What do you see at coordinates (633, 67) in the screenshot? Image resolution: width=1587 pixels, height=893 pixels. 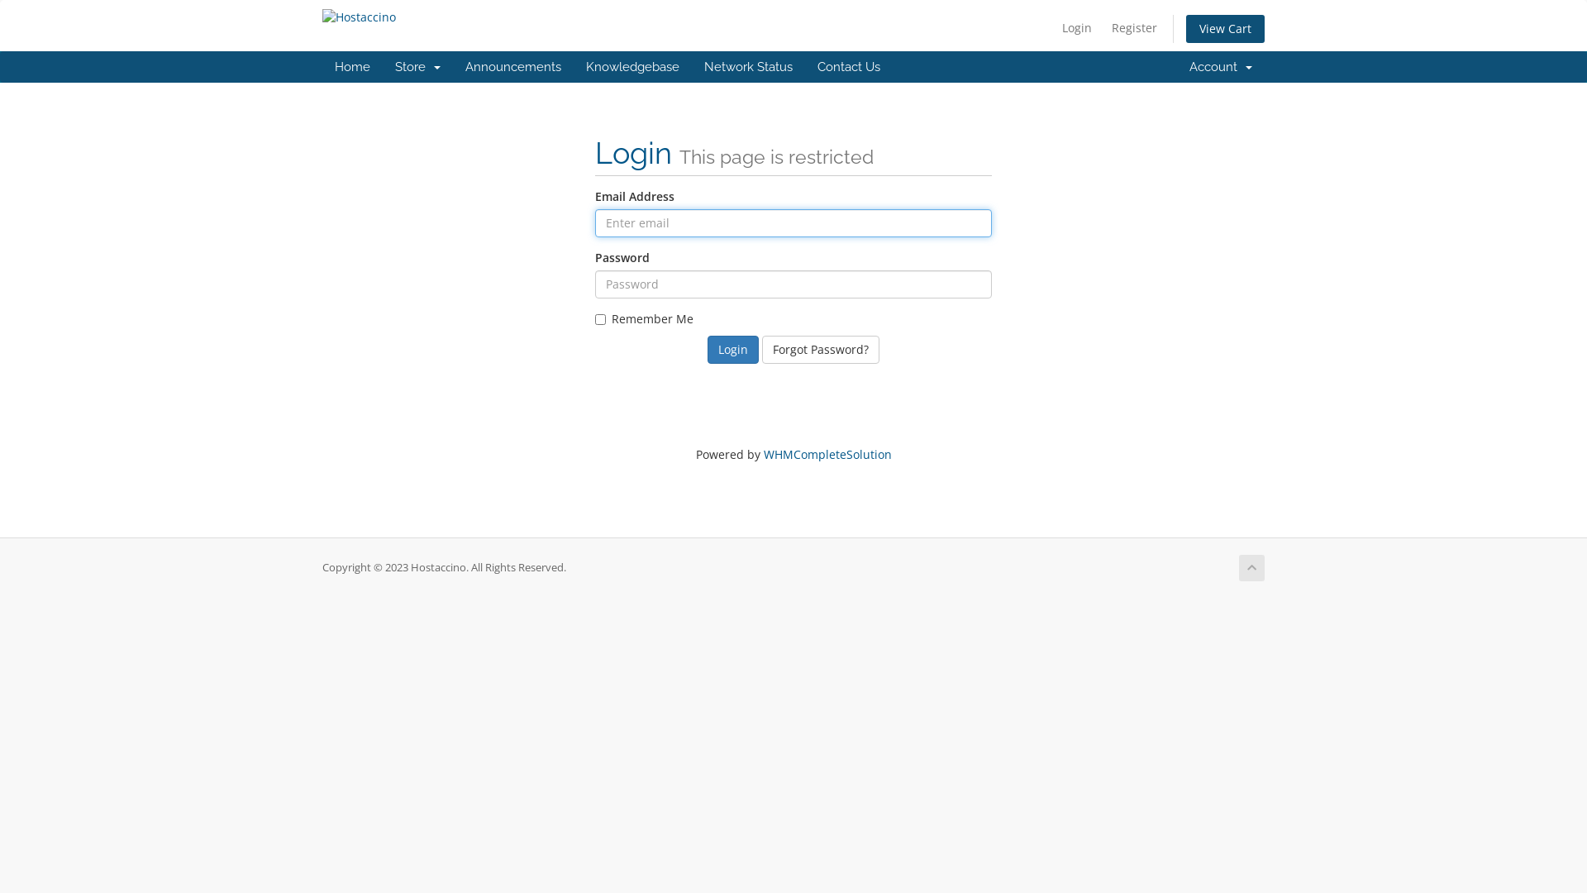 I see `Knowledgebase` at bounding box center [633, 67].